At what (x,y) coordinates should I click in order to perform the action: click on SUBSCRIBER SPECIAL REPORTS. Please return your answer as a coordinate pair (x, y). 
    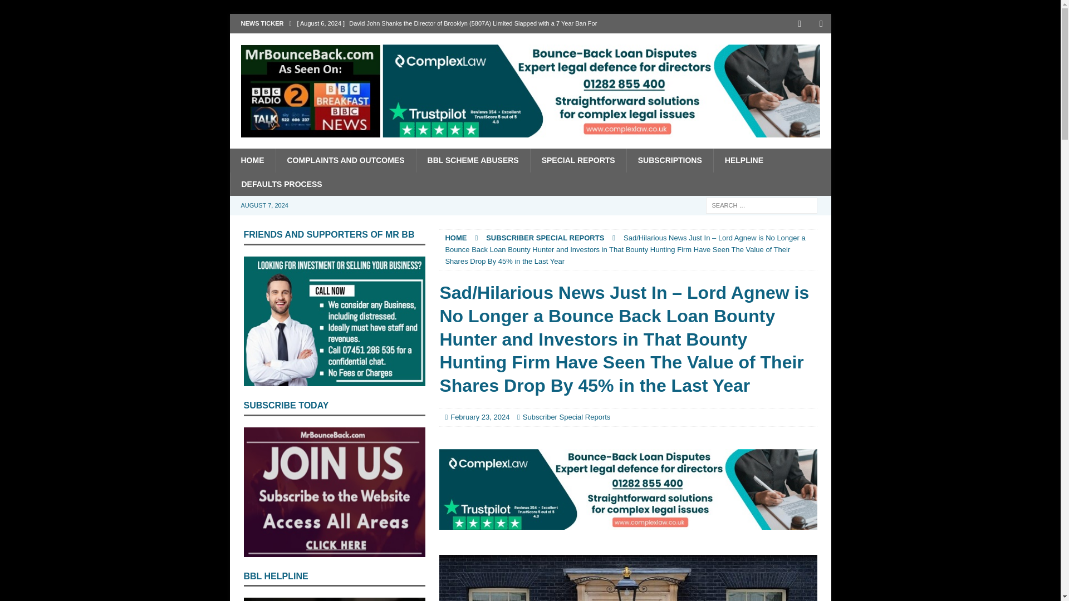
    Looking at the image, I should click on (545, 238).